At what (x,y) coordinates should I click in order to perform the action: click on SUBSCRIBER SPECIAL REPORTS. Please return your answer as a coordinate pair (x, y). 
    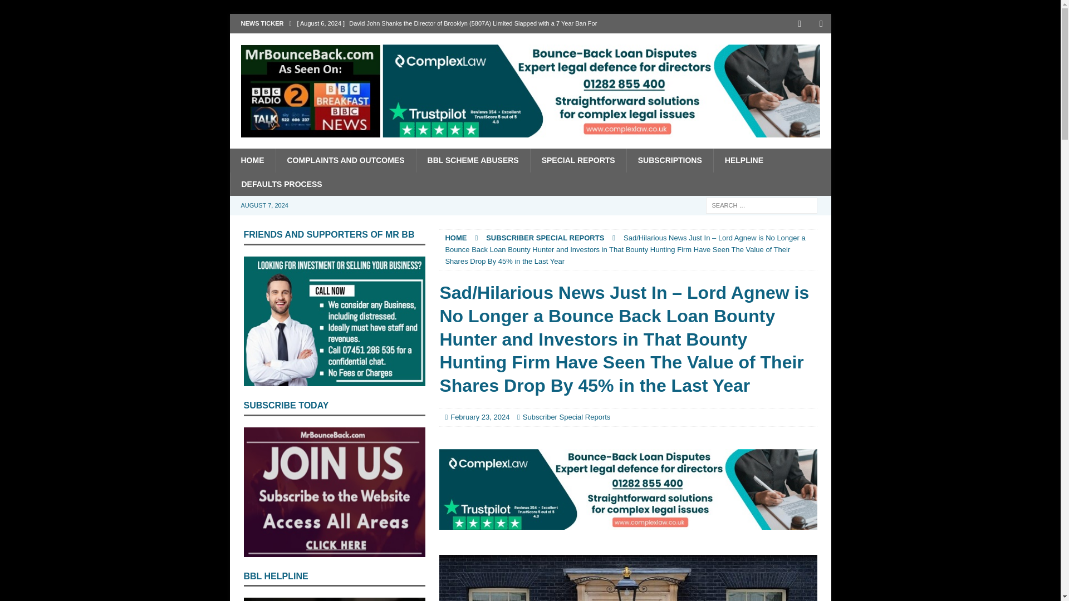
    Looking at the image, I should click on (545, 238).